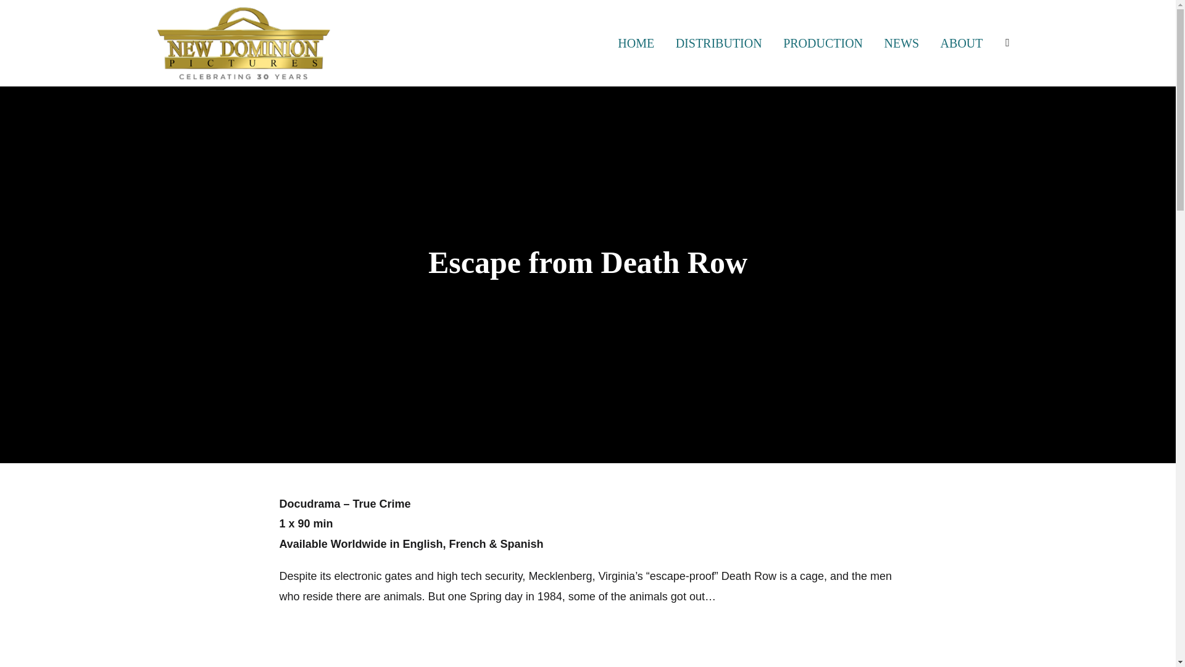 The image size is (1185, 667). I want to click on DISTRIBUTION, so click(718, 43).